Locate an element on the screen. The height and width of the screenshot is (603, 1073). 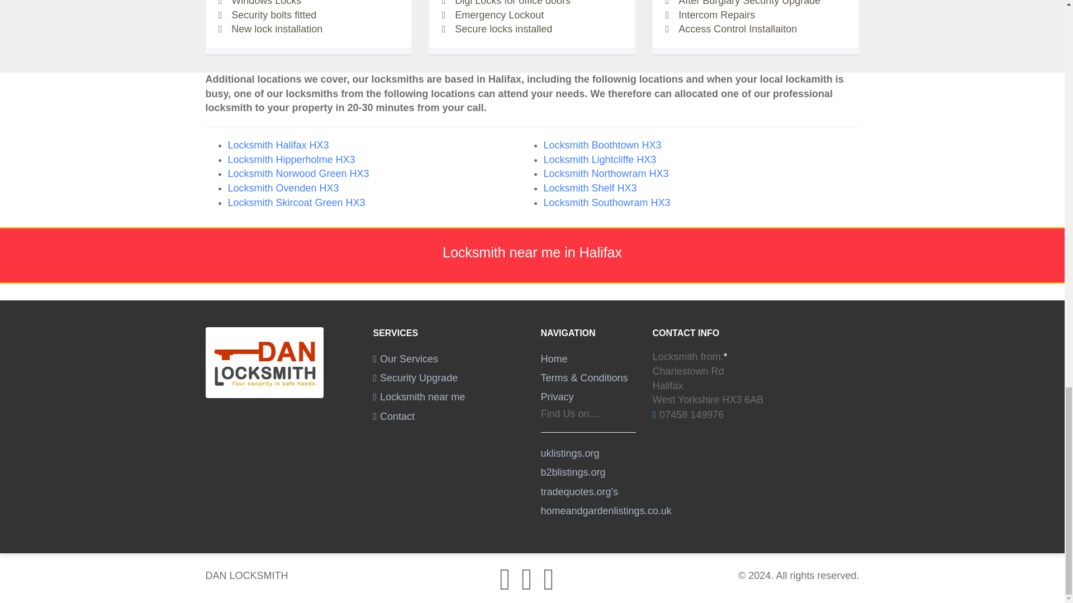
Locksmith Lightcliffe HX3 - Call: 07458 149976 is located at coordinates (599, 160).